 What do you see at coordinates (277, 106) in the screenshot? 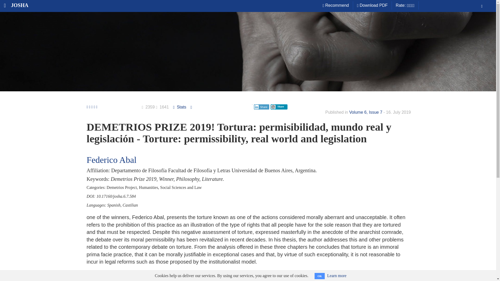
I see `Share` at bounding box center [277, 106].